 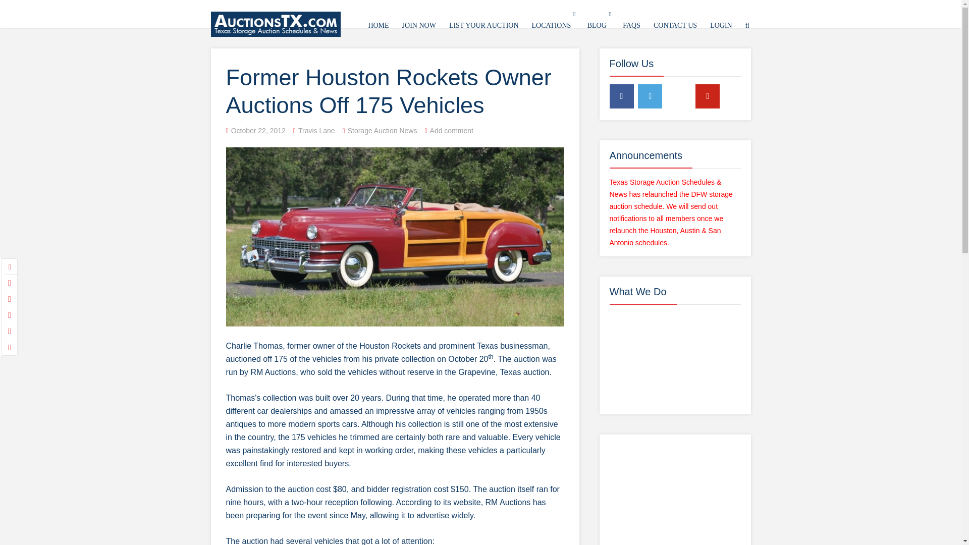 I want to click on Facebook, so click(x=621, y=96).